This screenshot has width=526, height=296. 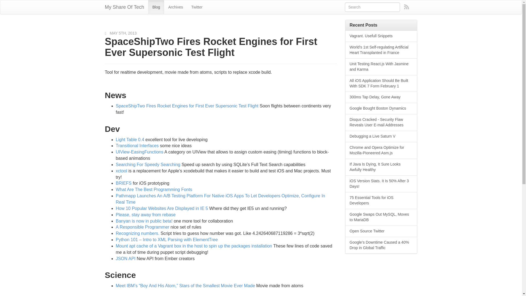 What do you see at coordinates (406, 7) in the screenshot?
I see `subscribe via RSS` at bounding box center [406, 7].